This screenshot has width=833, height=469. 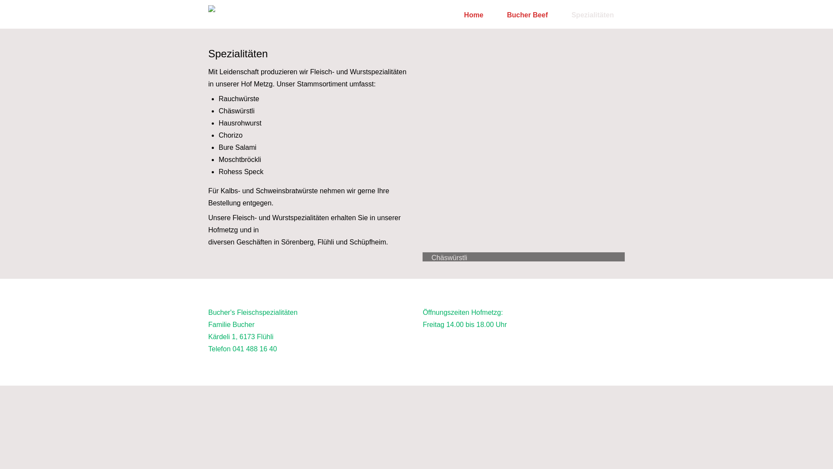 I want to click on Bucher Beef, so click(x=527, y=15).